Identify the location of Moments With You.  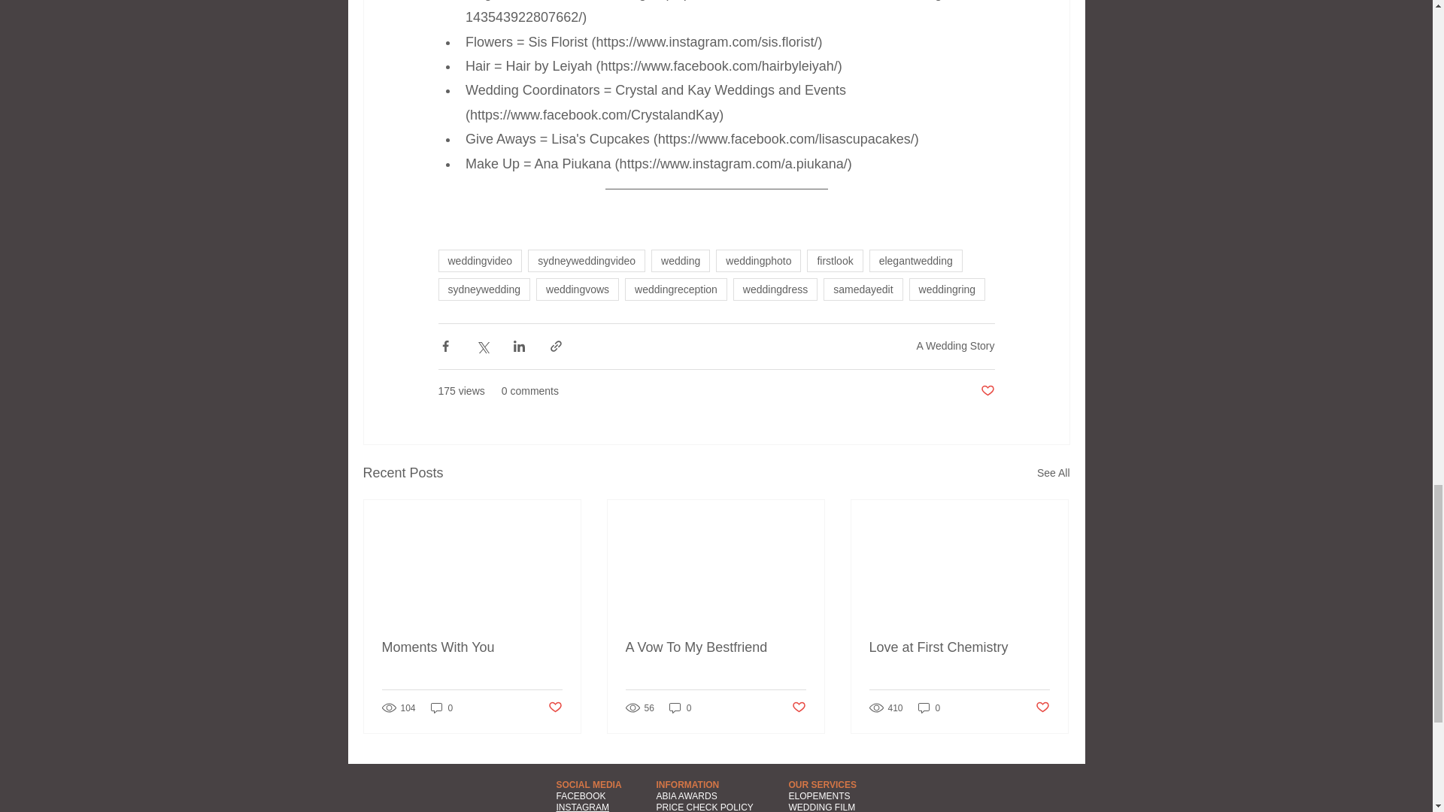
(472, 647).